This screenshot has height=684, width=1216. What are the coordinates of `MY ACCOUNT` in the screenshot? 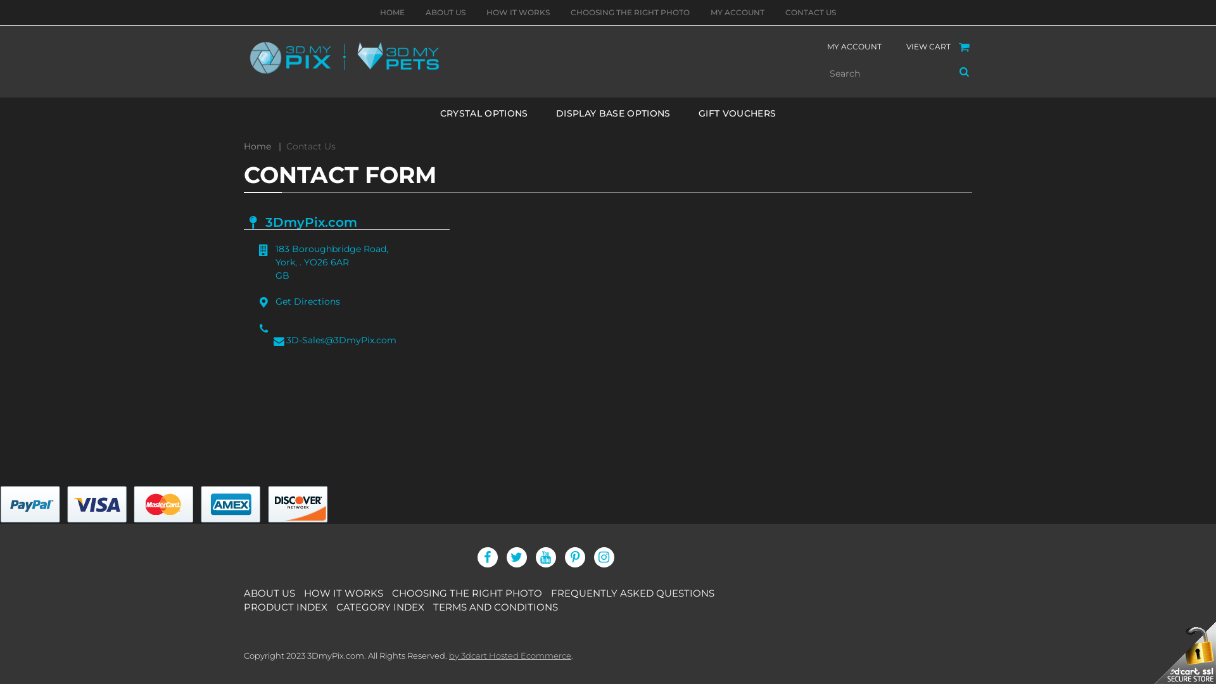 It's located at (854, 47).